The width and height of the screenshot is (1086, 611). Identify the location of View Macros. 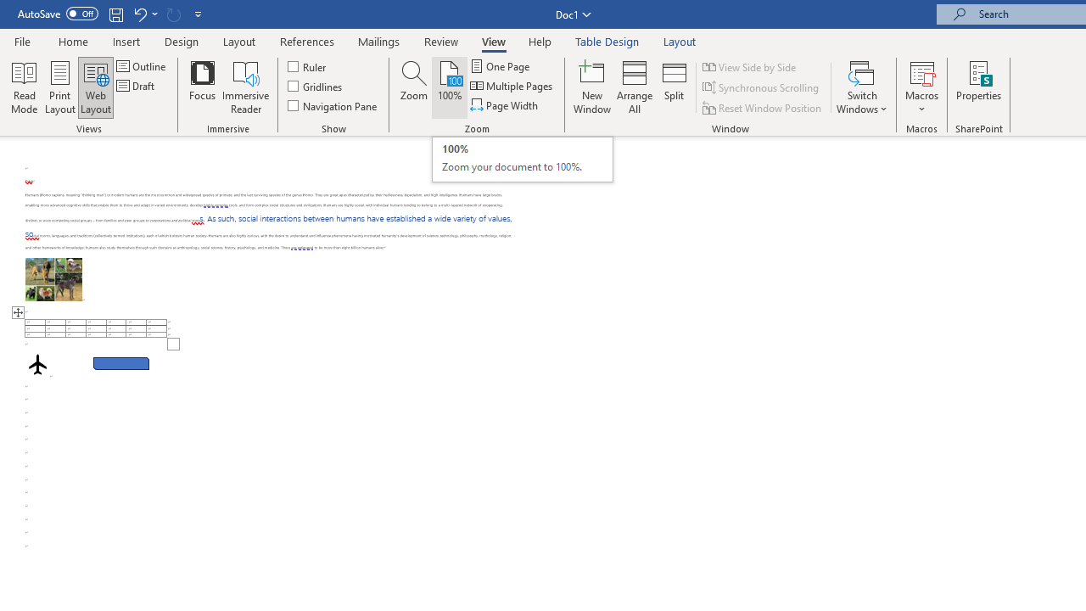
(53, 278).